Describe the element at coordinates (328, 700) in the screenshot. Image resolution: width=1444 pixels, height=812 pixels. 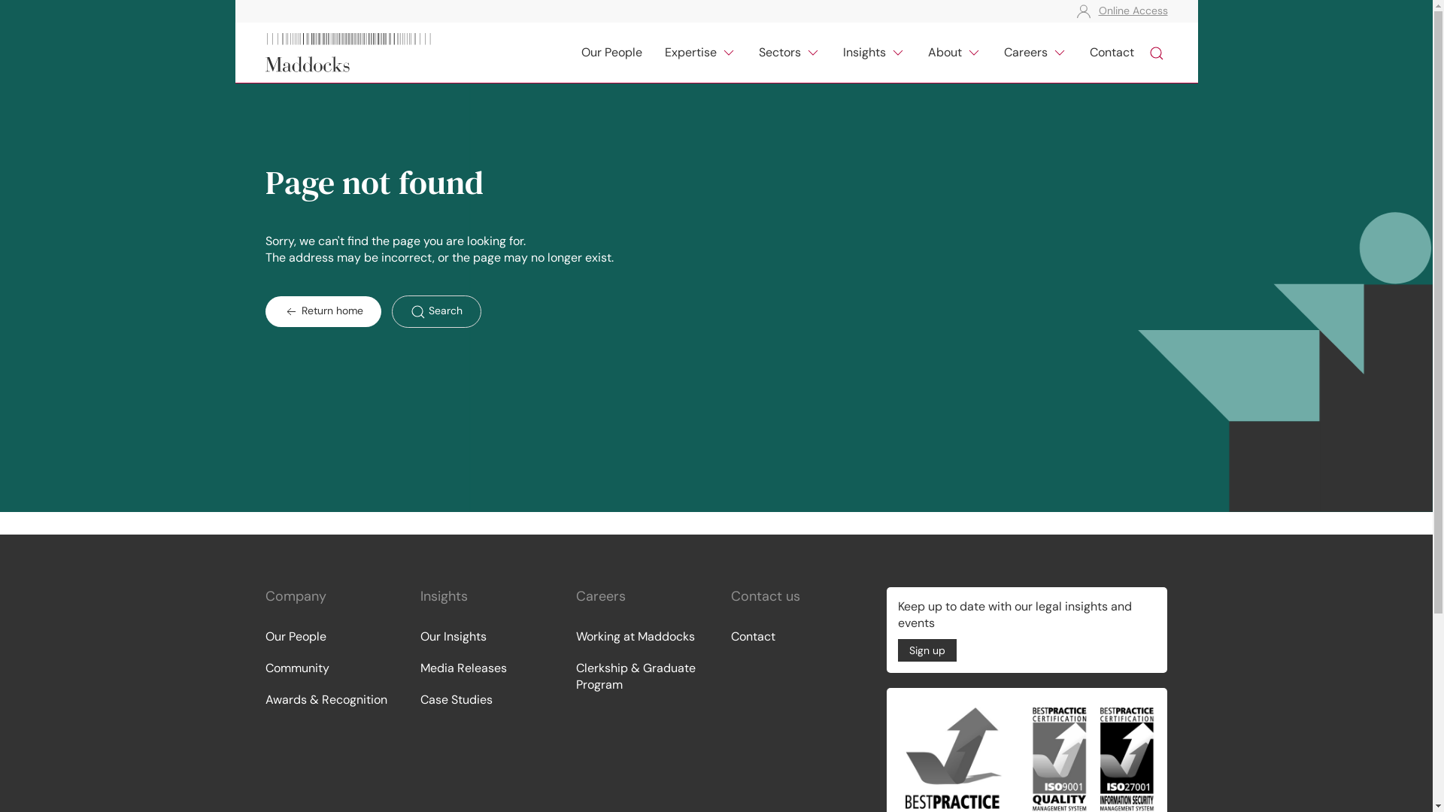
I see `Awards & Recognition` at that location.